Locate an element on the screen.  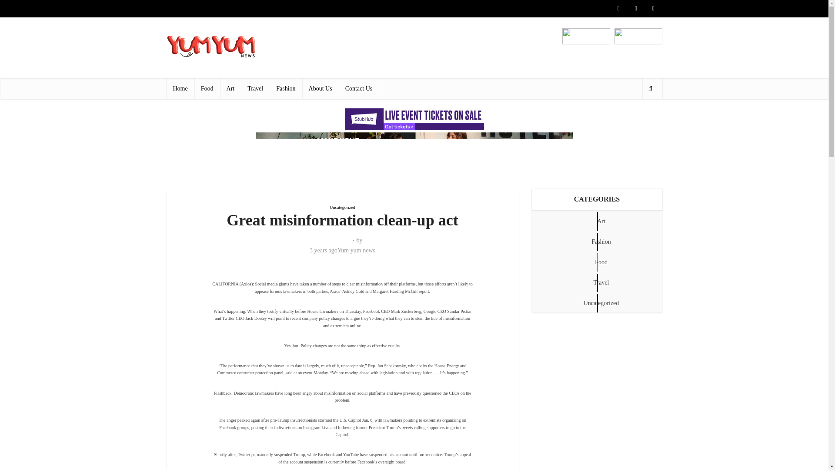
Contact Us is located at coordinates (359, 89).